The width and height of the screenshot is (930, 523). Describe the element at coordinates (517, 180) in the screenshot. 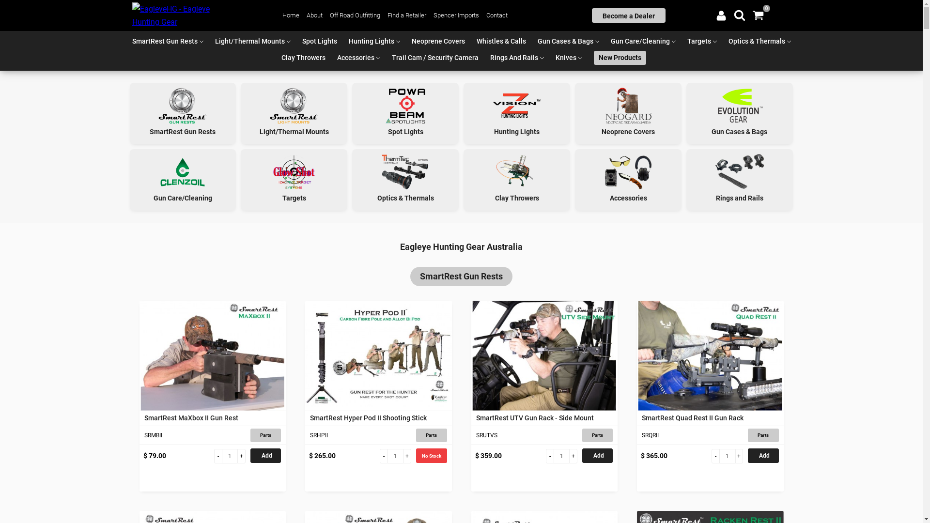

I see `Clay Throwers` at that location.